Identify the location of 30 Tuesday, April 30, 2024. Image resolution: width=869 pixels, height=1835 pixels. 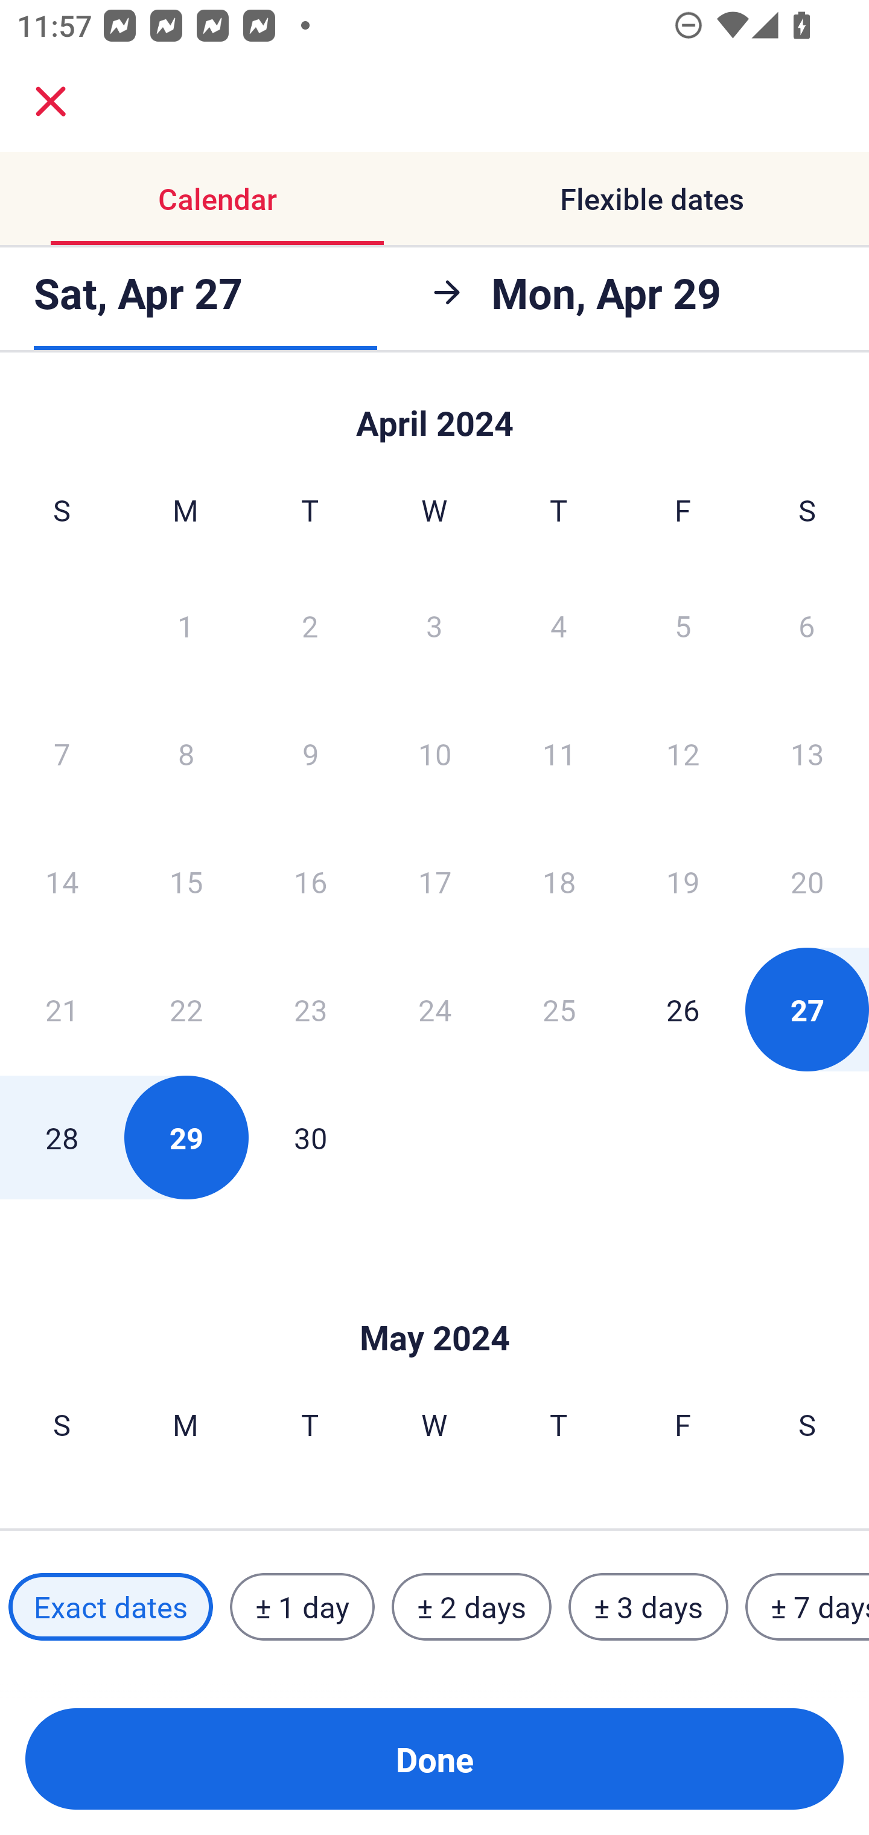
(310, 1137).